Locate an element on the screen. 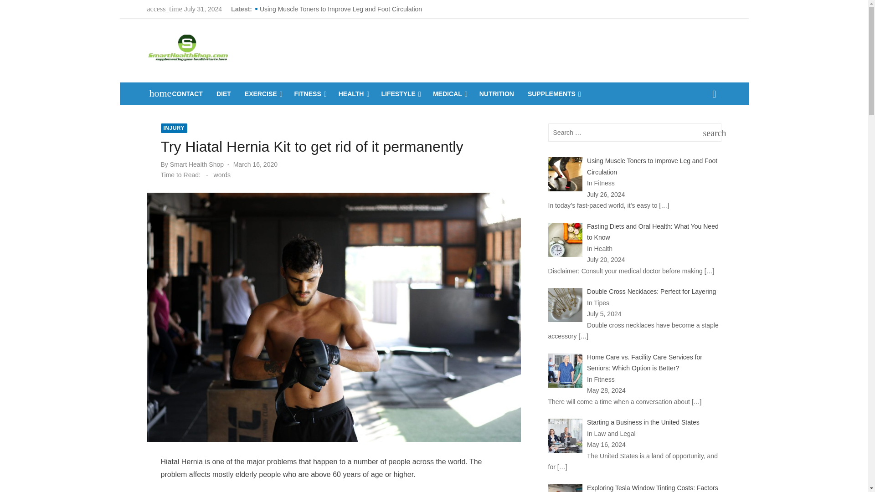 This screenshot has height=492, width=875. DIET is located at coordinates (223, 94).